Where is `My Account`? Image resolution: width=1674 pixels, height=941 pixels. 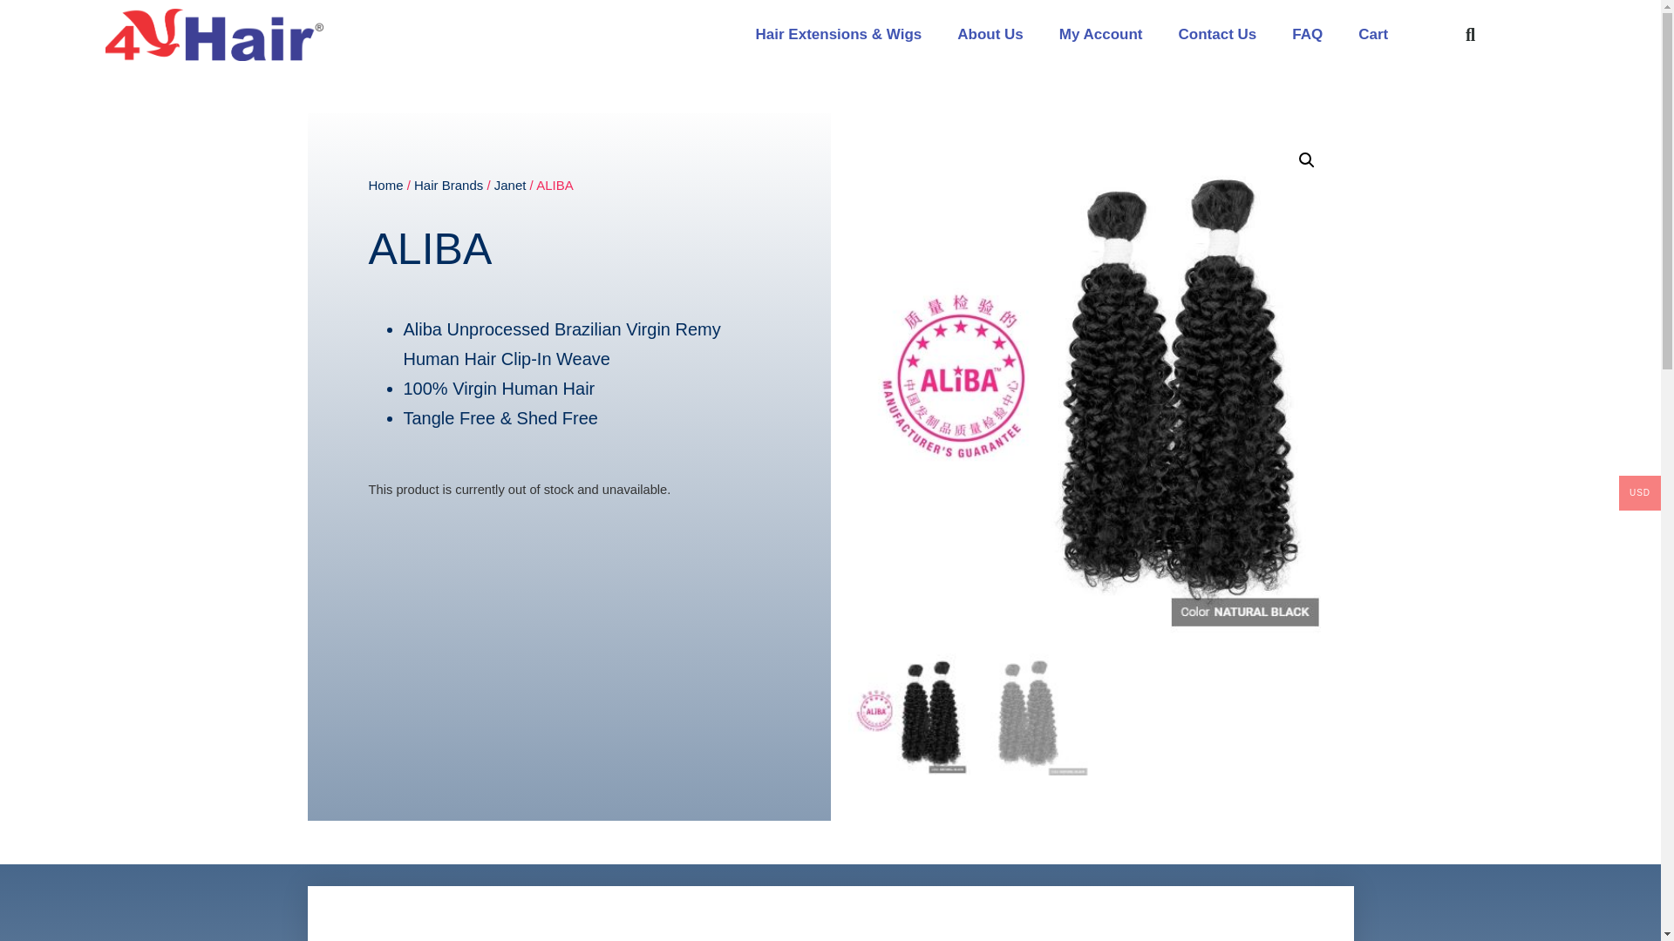 My Account is located at coordinates (1100, 35).